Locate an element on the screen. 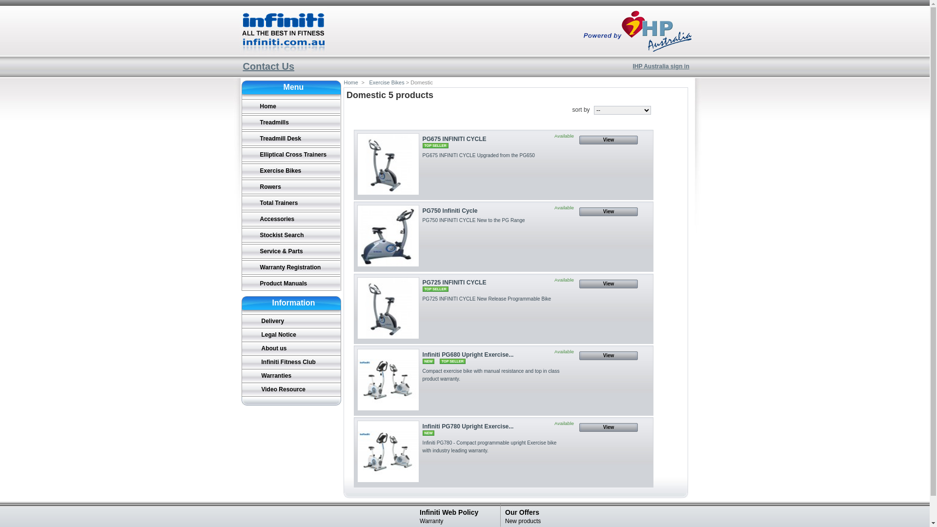 Image resolution: width=937 pixels, height=527 pixels. View is located at coordinates (609, 427).